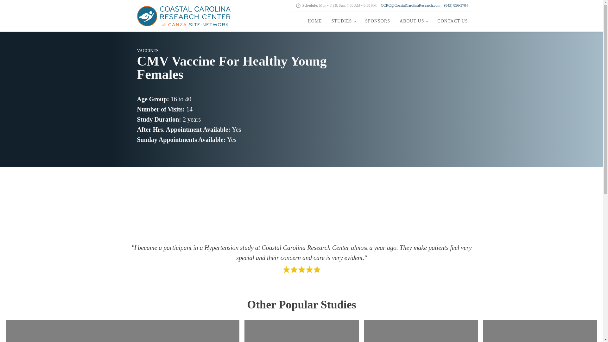  What do you see at coordinates (414, 21) in the screenshot?
I see `ABOUT US` at bounding box center [414, 21].